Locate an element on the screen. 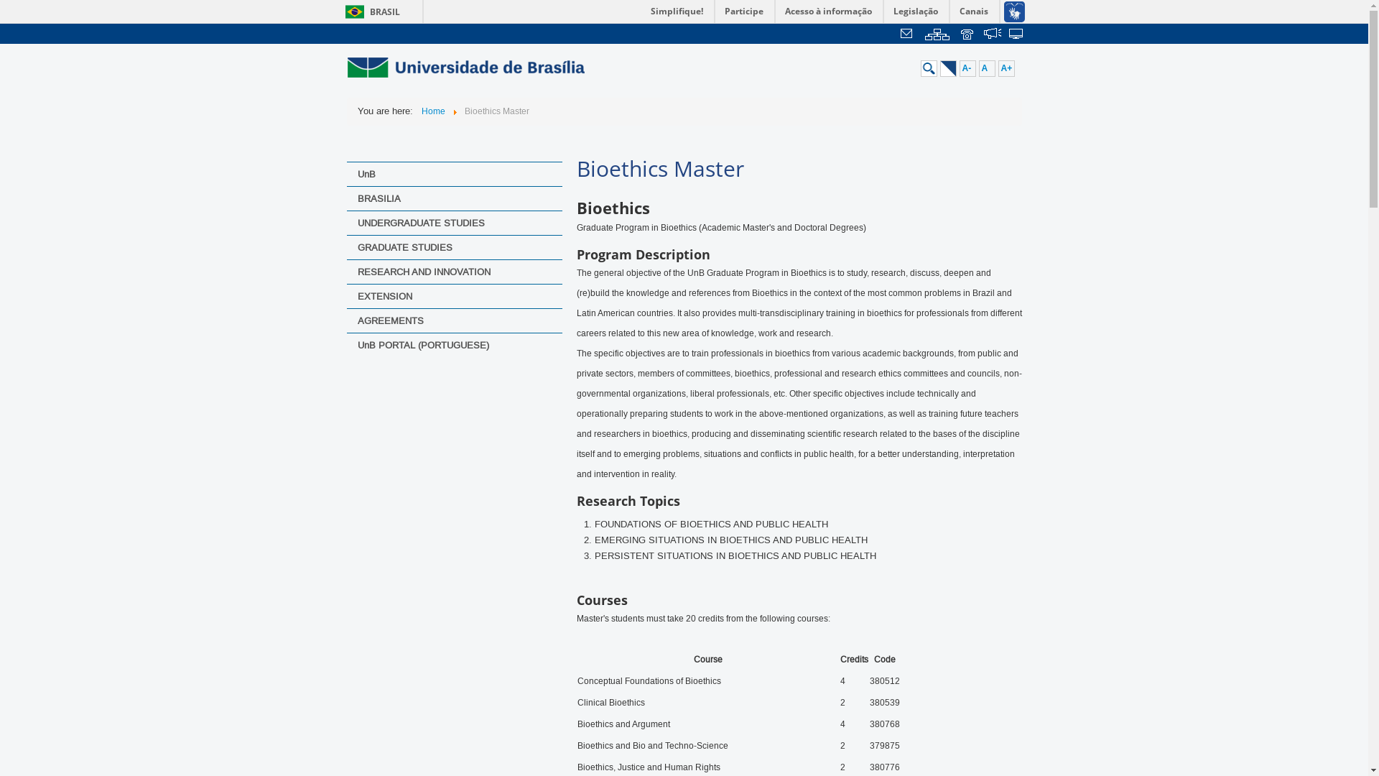    is located at coordinates (938, 35).